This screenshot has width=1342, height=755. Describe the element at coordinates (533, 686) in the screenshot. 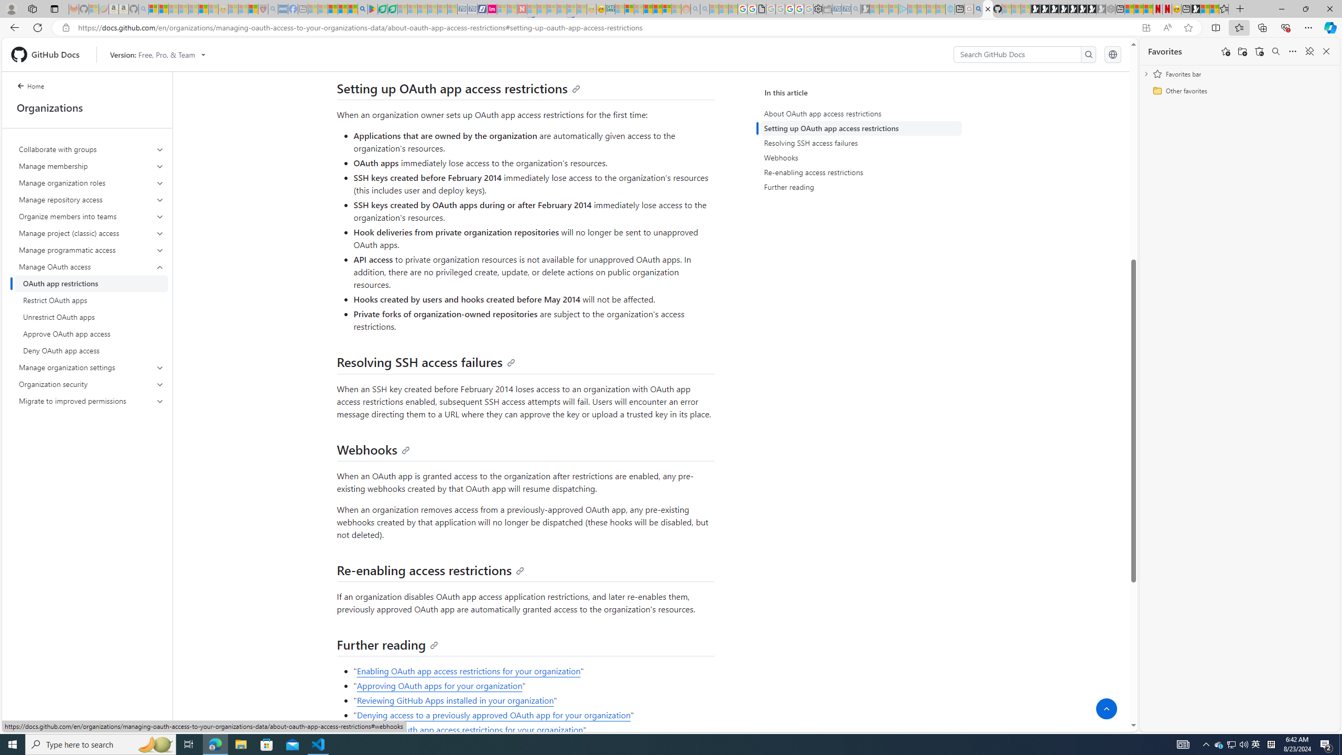

I see `"Approving OAuth apps for your organization"` at that location.